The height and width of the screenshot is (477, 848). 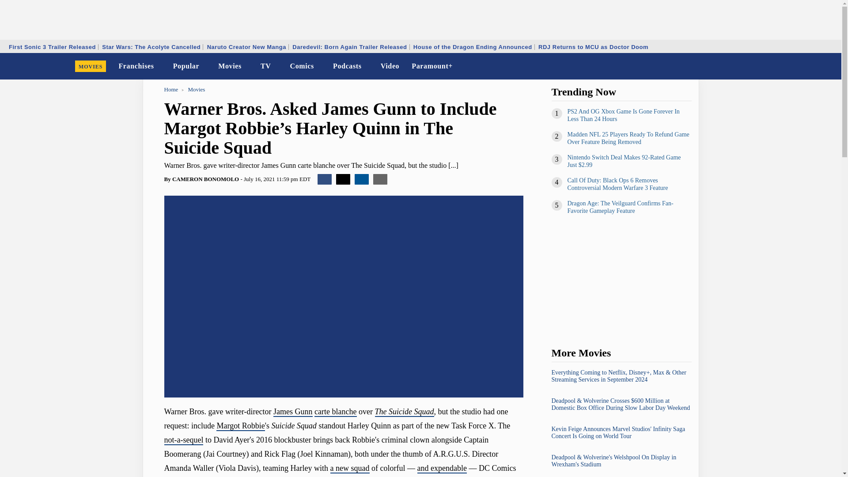 What do you see at coordinates (593, 47) in the screenshot?
I see `RDJ Returns to MCU as Doctor Doom` at bounding box center [593, 47].